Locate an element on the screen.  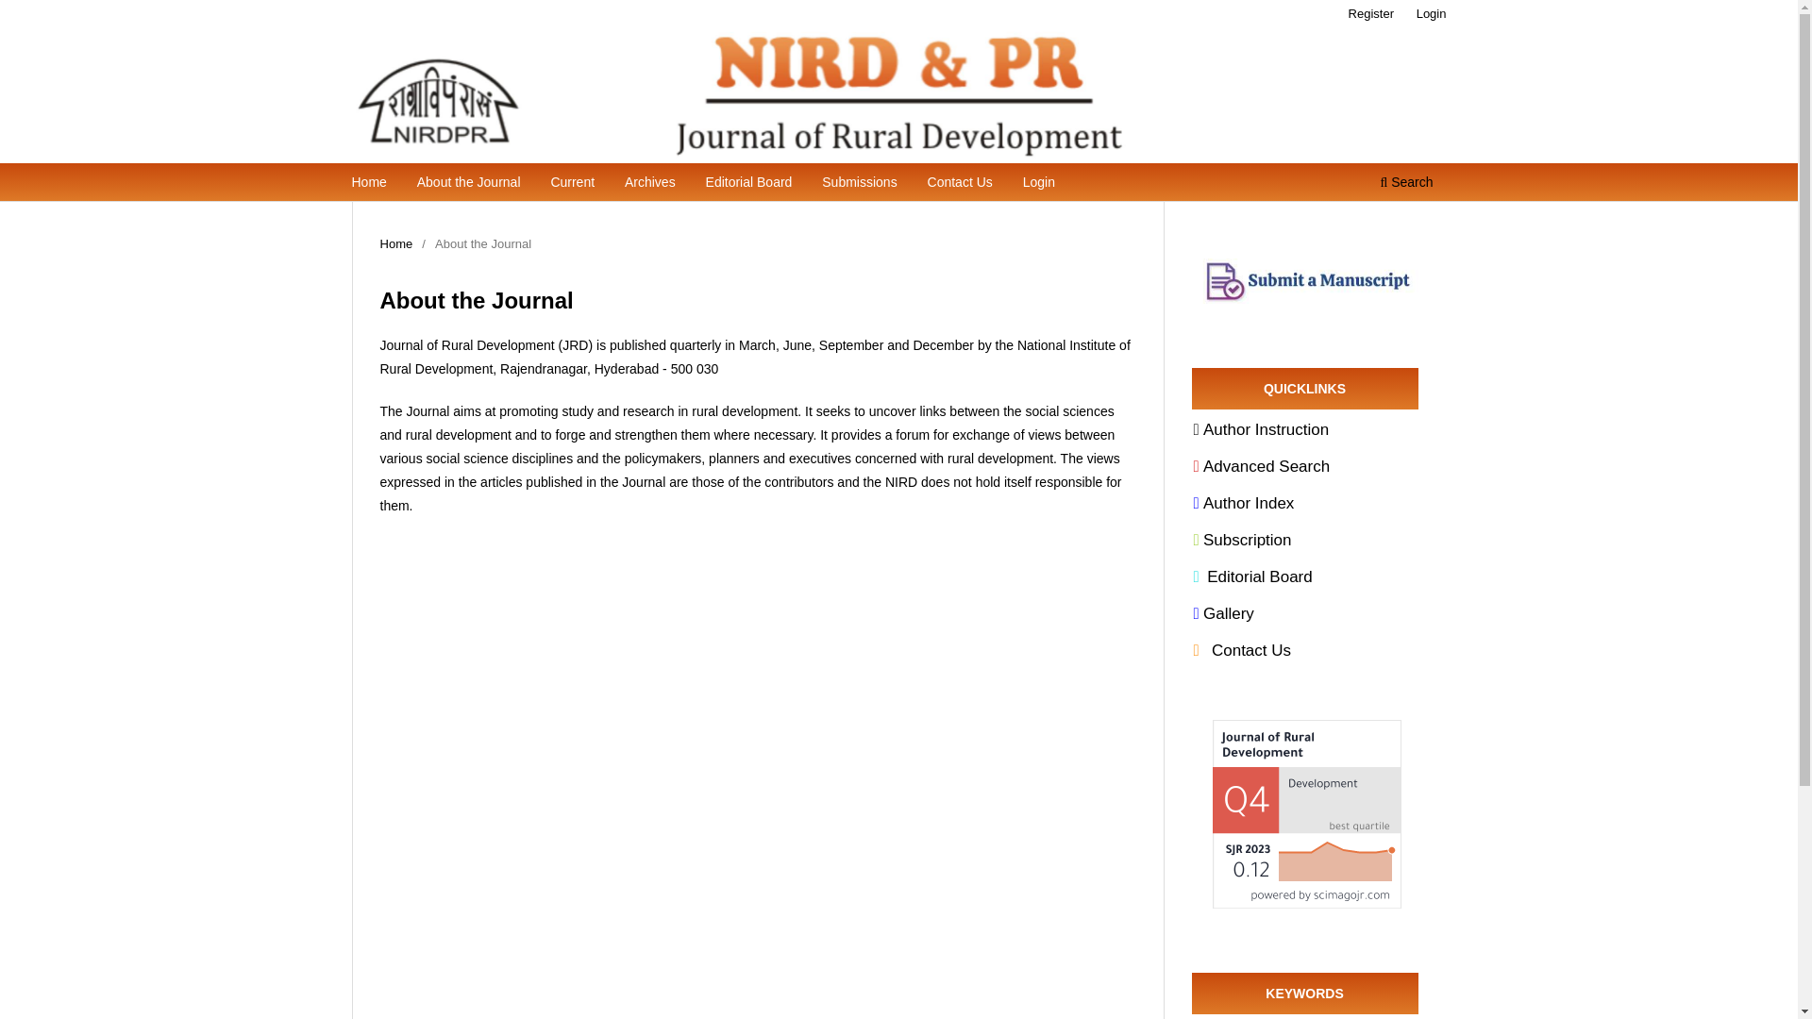
 Gallery is located at coordinates (1223, 613).